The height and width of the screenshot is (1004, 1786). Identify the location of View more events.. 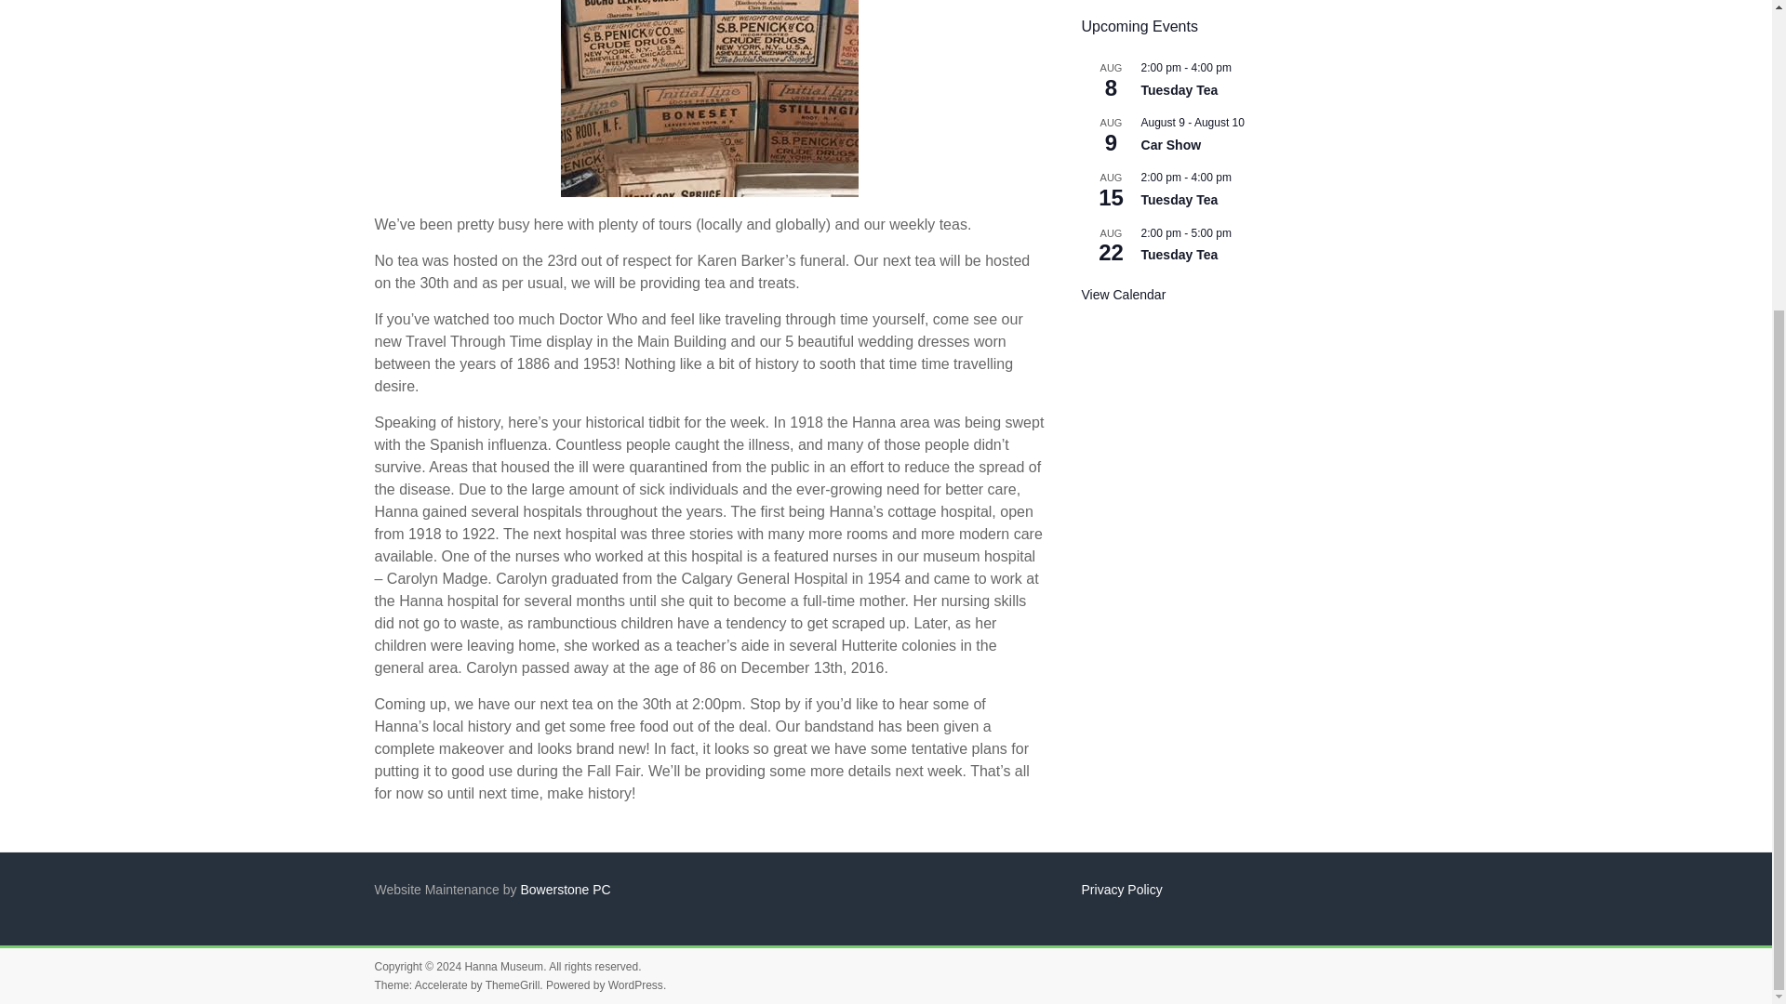
(1124, 295).